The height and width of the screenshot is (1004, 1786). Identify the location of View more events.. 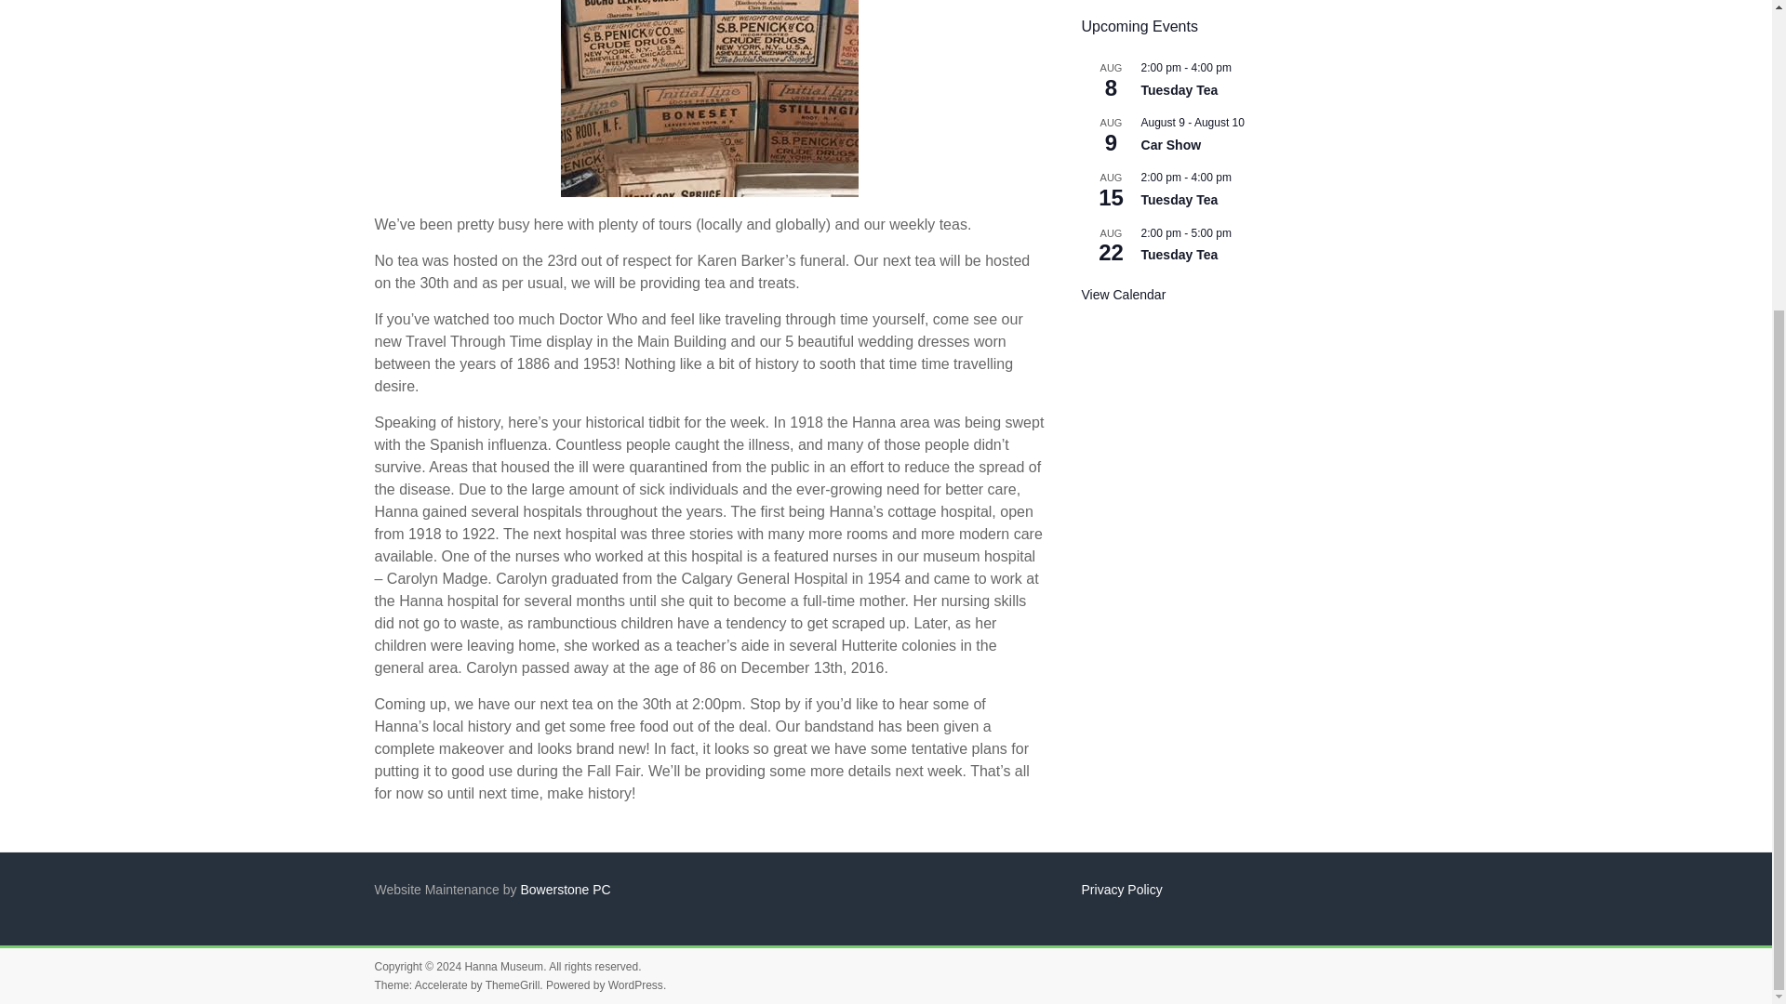
(1124, 295).